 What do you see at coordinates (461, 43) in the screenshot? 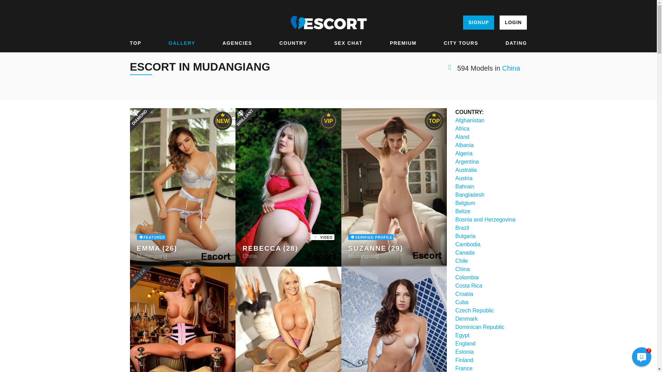
I see `CITY TOURS` at bounding box center [461, 43].